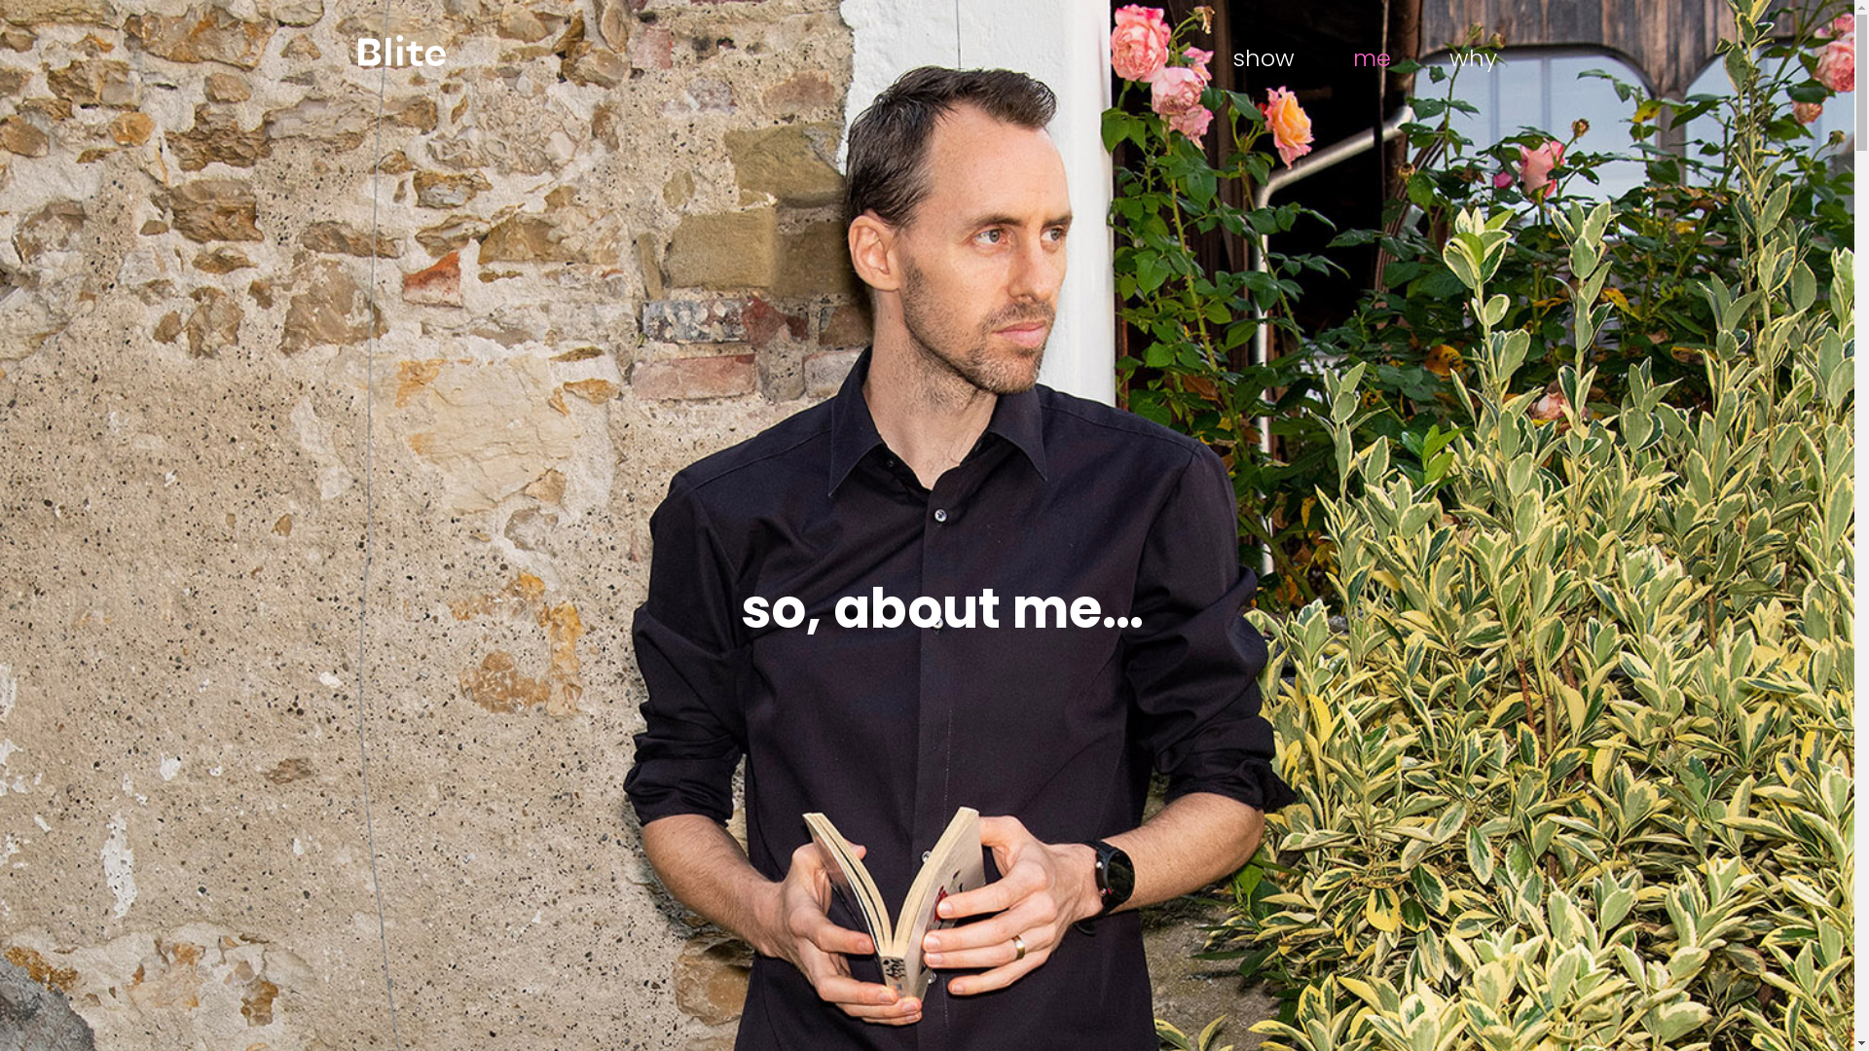 The height and width of the screenshot is (1051, 1869). What do you see at coordinates (402, 53) in the screenshot?
I see `blite` at bounding box center [402, 53].